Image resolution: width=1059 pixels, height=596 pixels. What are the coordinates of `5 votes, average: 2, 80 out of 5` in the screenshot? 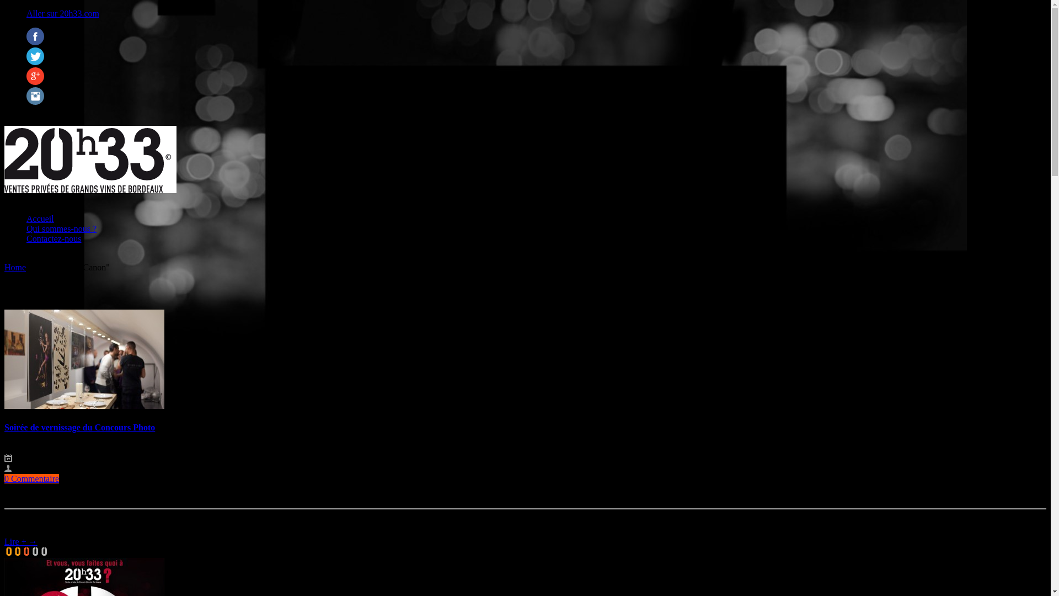 It's located at (9, 551).